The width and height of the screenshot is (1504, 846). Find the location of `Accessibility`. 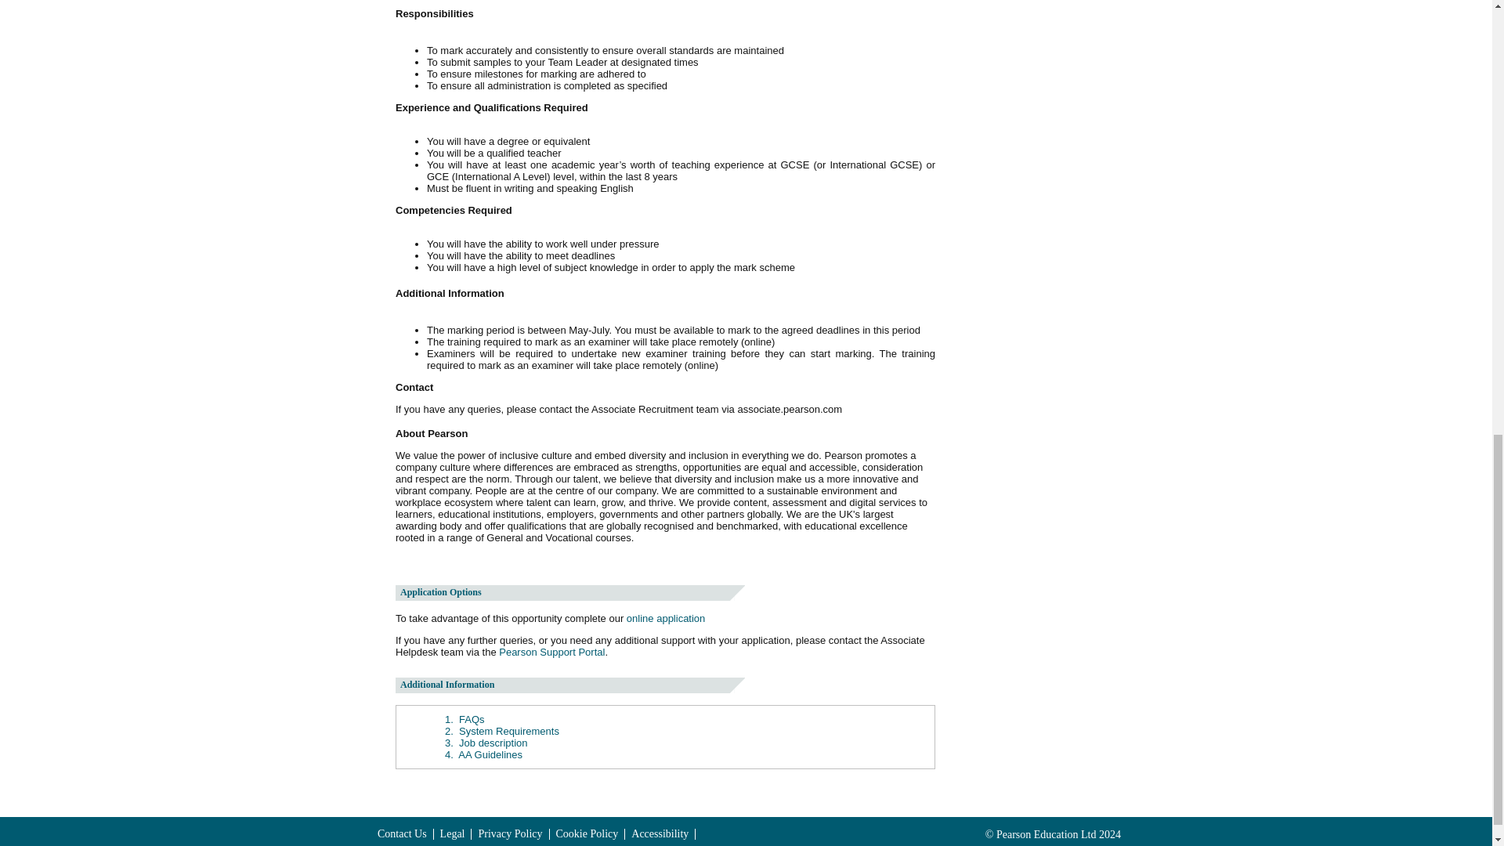

Accessibility is located at coordinates (660, 834).